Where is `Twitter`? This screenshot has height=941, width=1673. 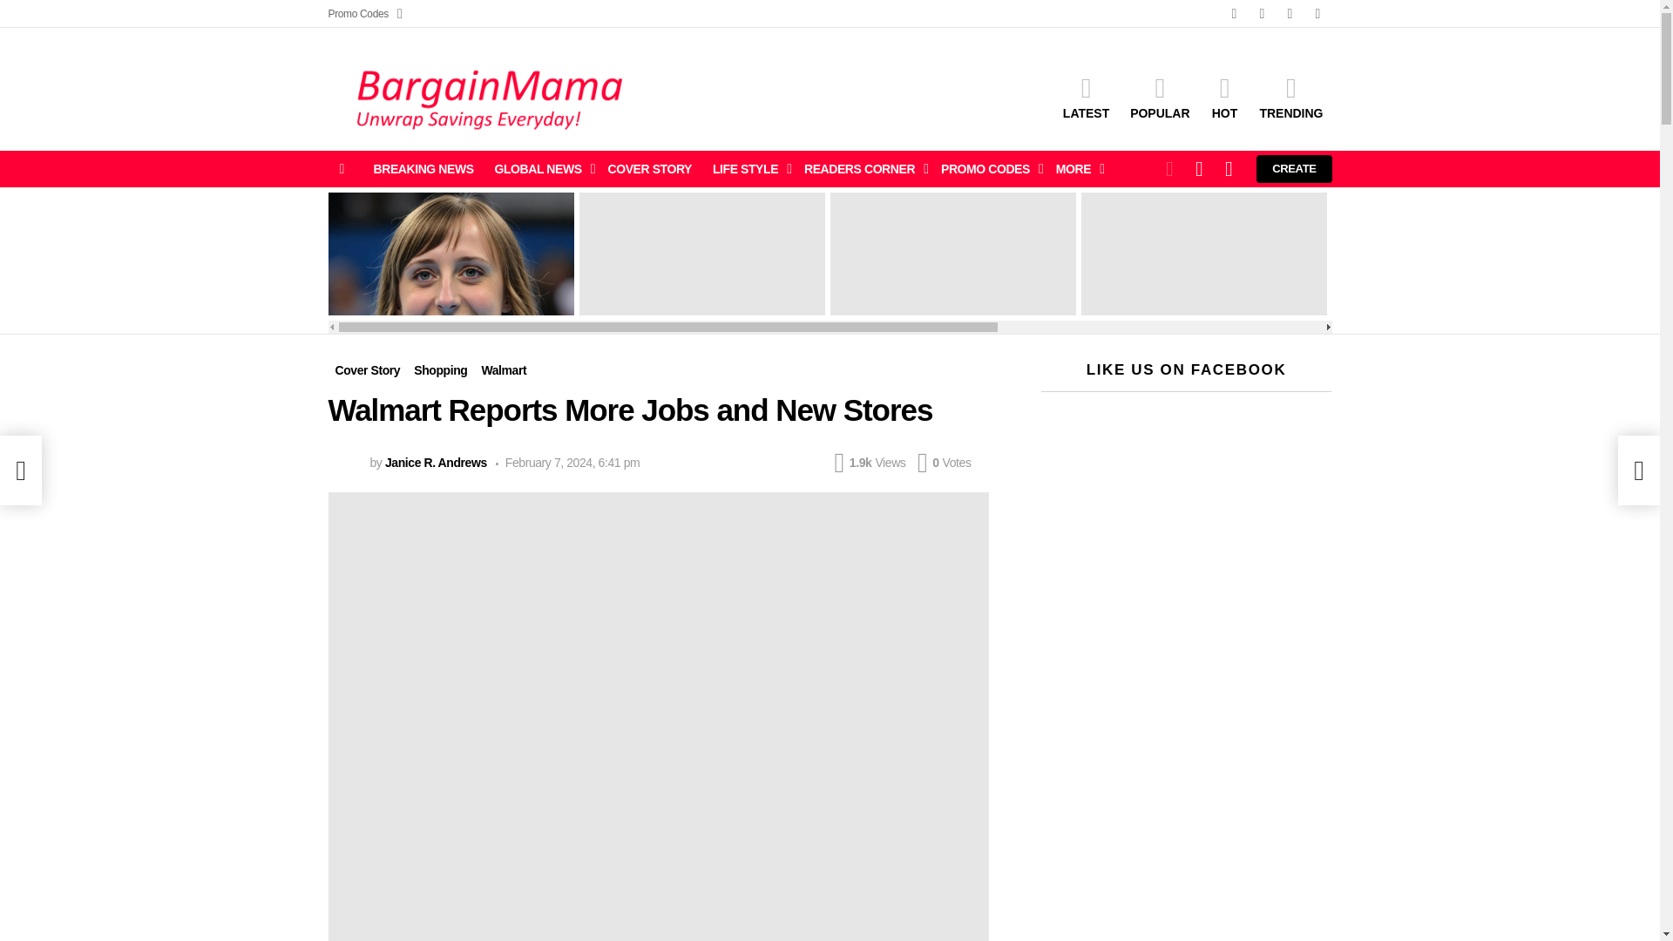 Twitter is located at coordinates (1262, 14).